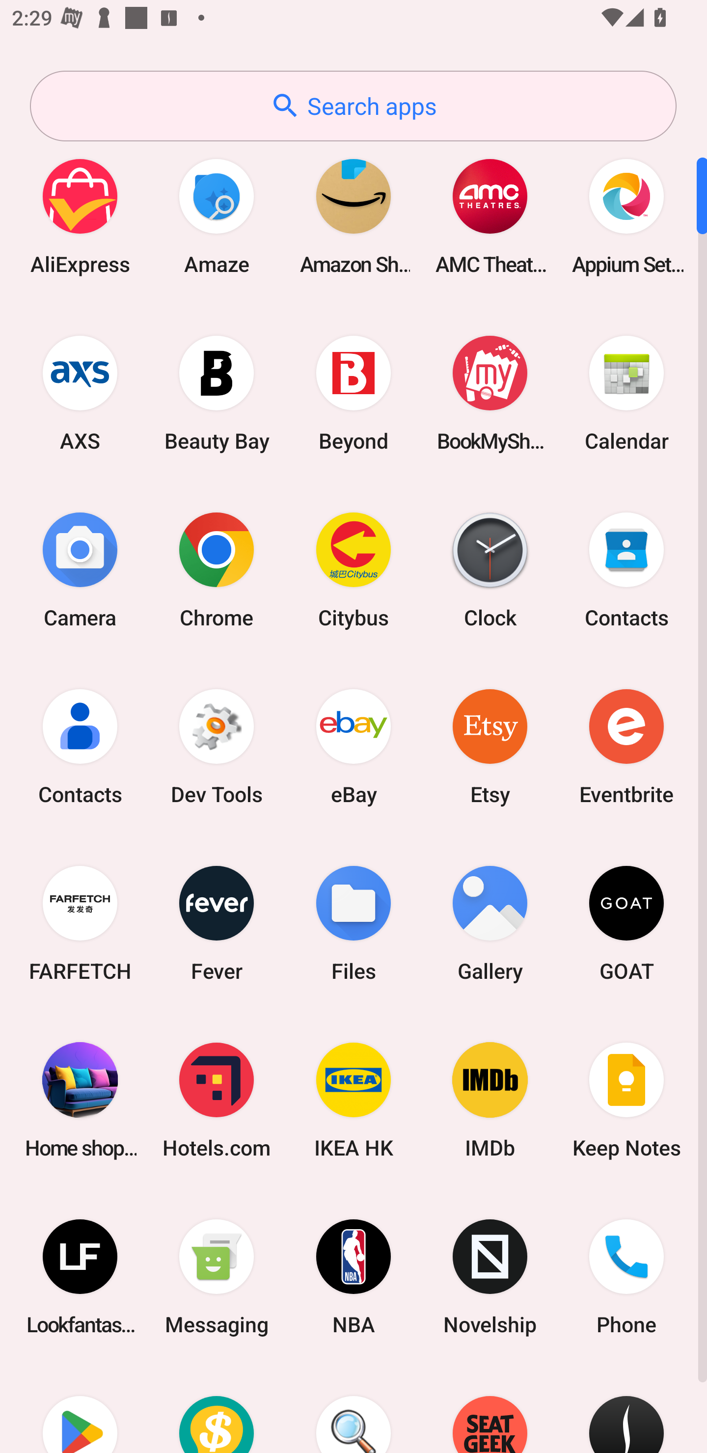 The width and height of the screenshot is (707, 1453). Describe the element at coordinates (217, 1409) in the screenshot. I see `Price` at that location.